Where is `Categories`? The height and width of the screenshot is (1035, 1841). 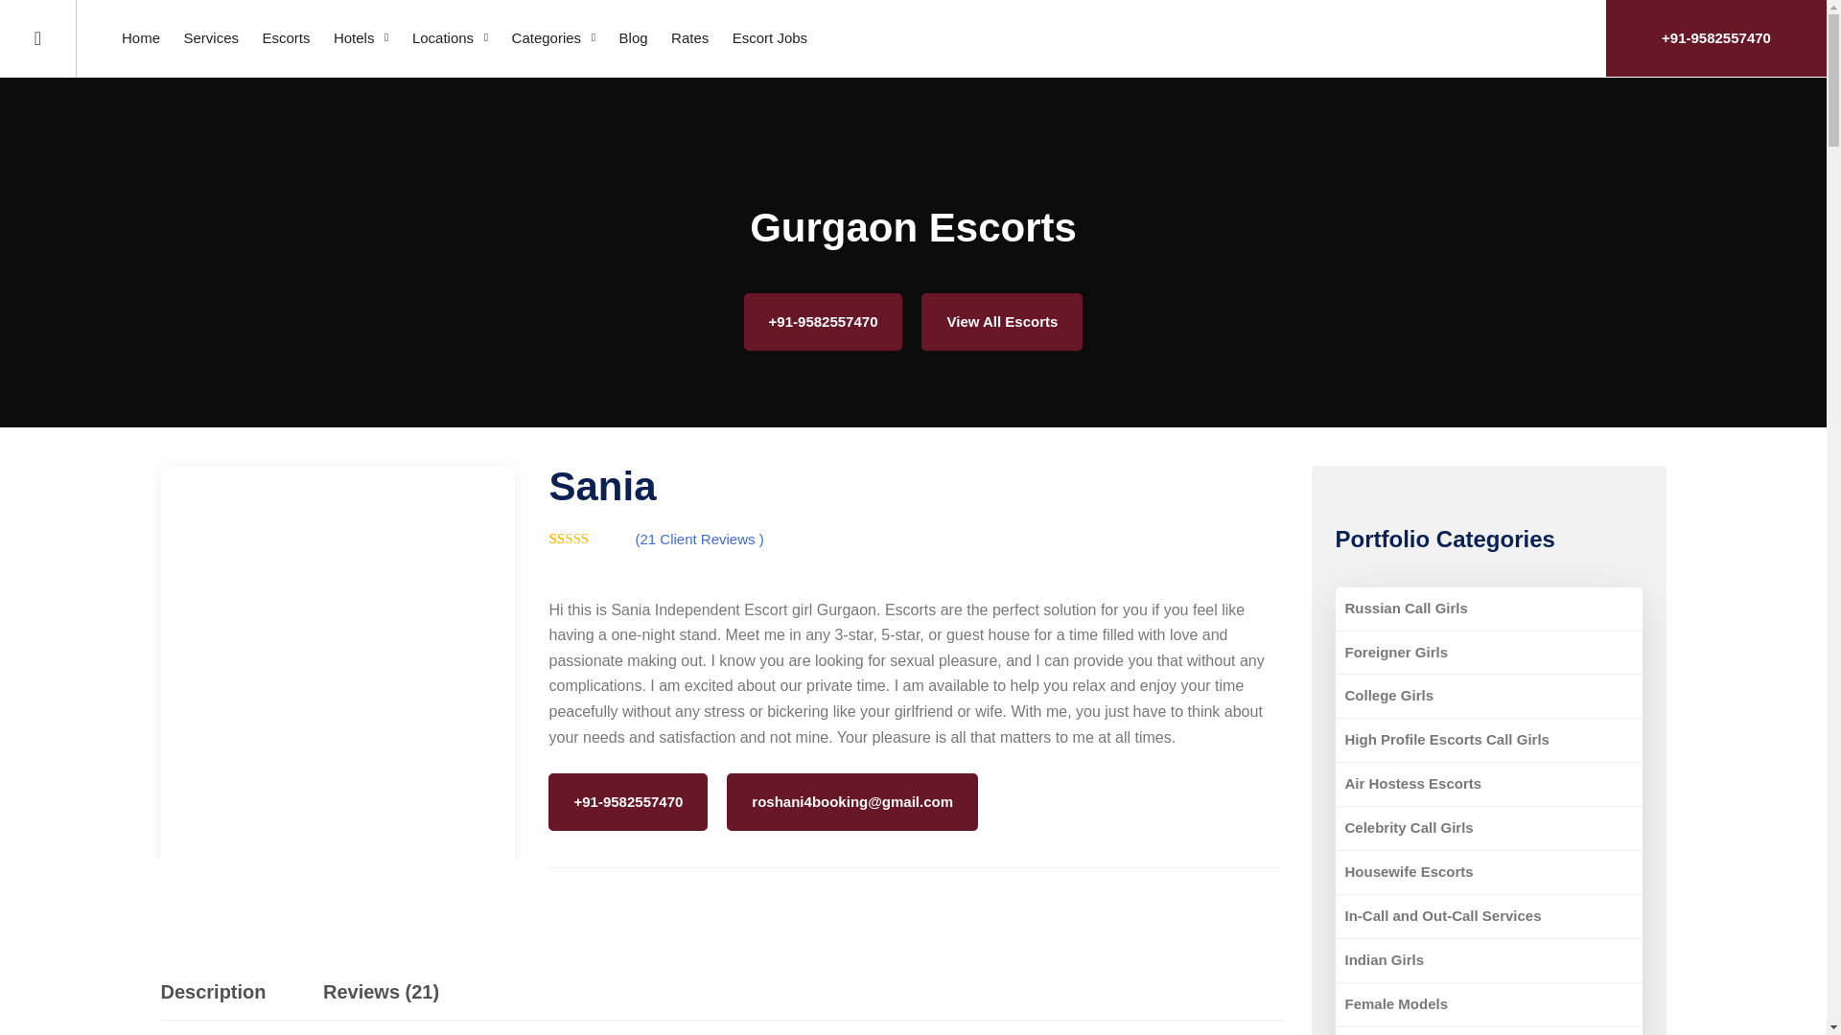
Categories is located at coordinates (554, 38).